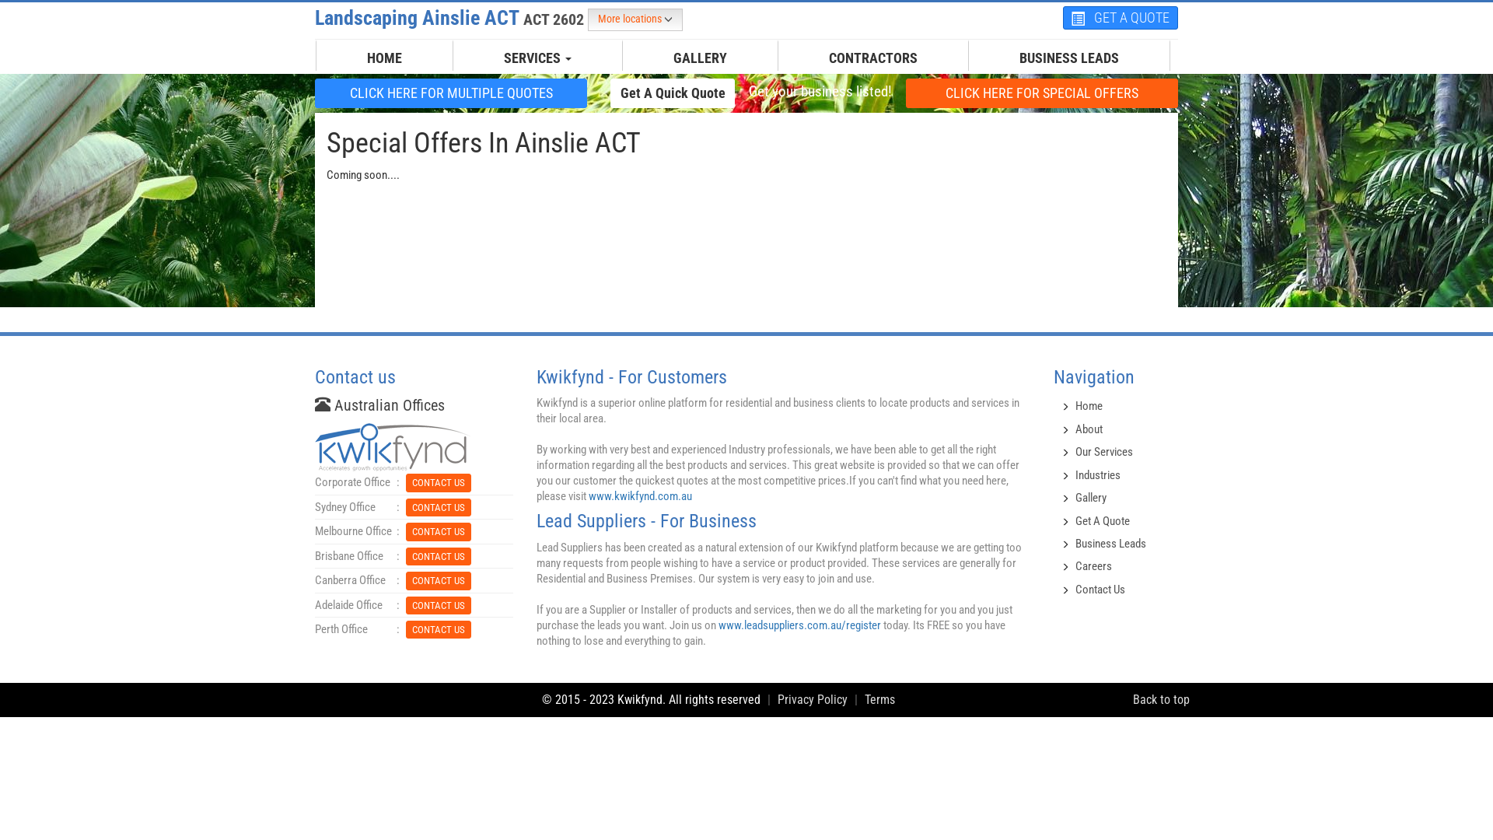 The height and width of the screenshot is (840, 1493). Describe the element at coordinates (538, 58) in the screenshot. I see `SERVICES` at that location.